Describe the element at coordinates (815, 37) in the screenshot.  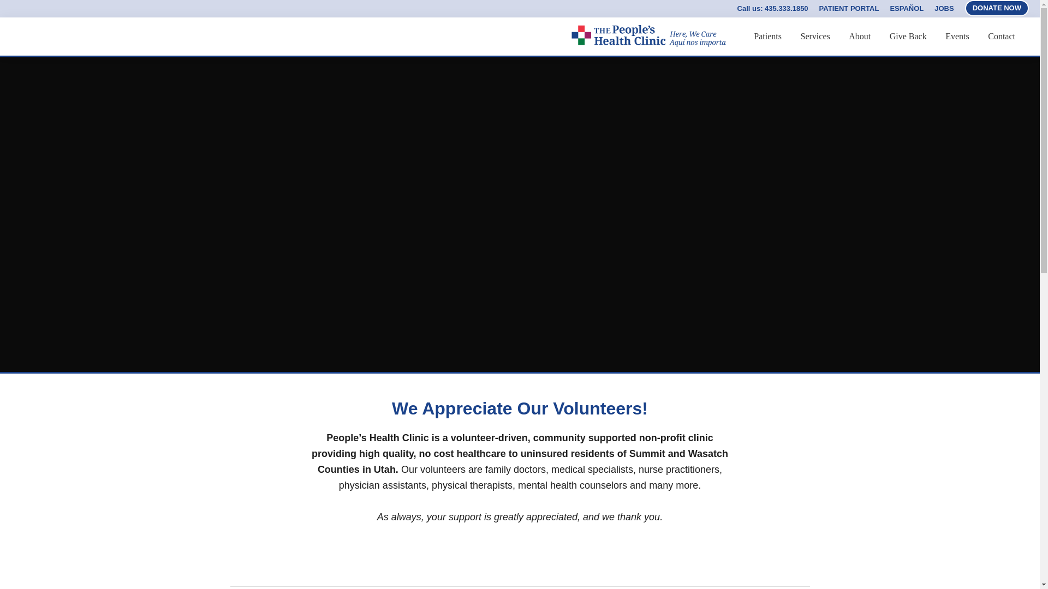
I see `Services` at that location.